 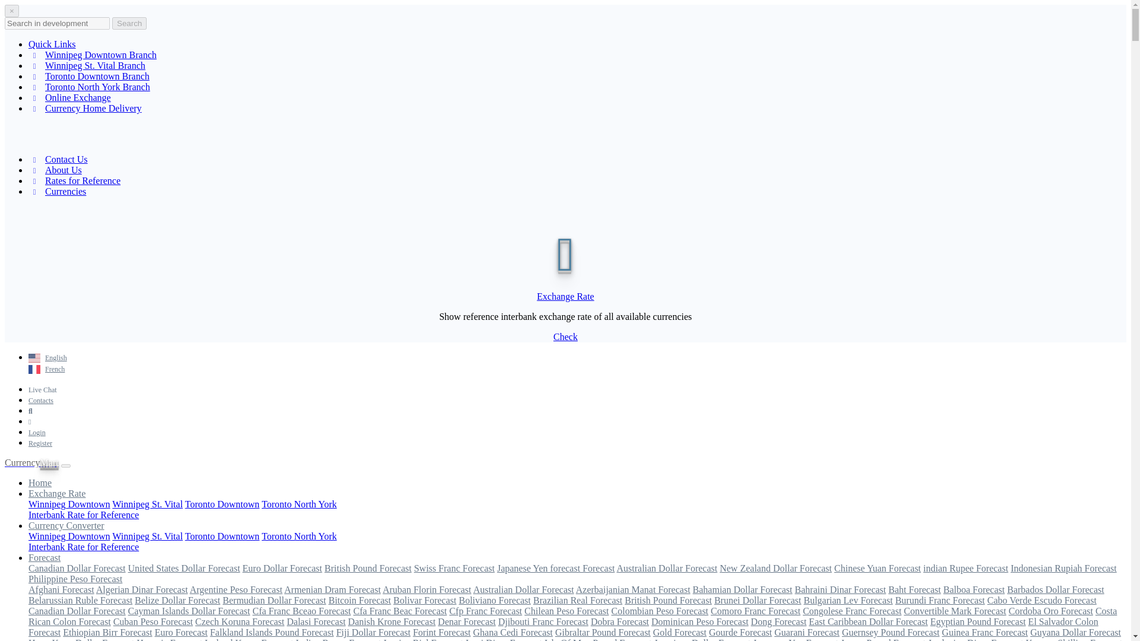 I want to click on Home, so click(x=40, y=482).